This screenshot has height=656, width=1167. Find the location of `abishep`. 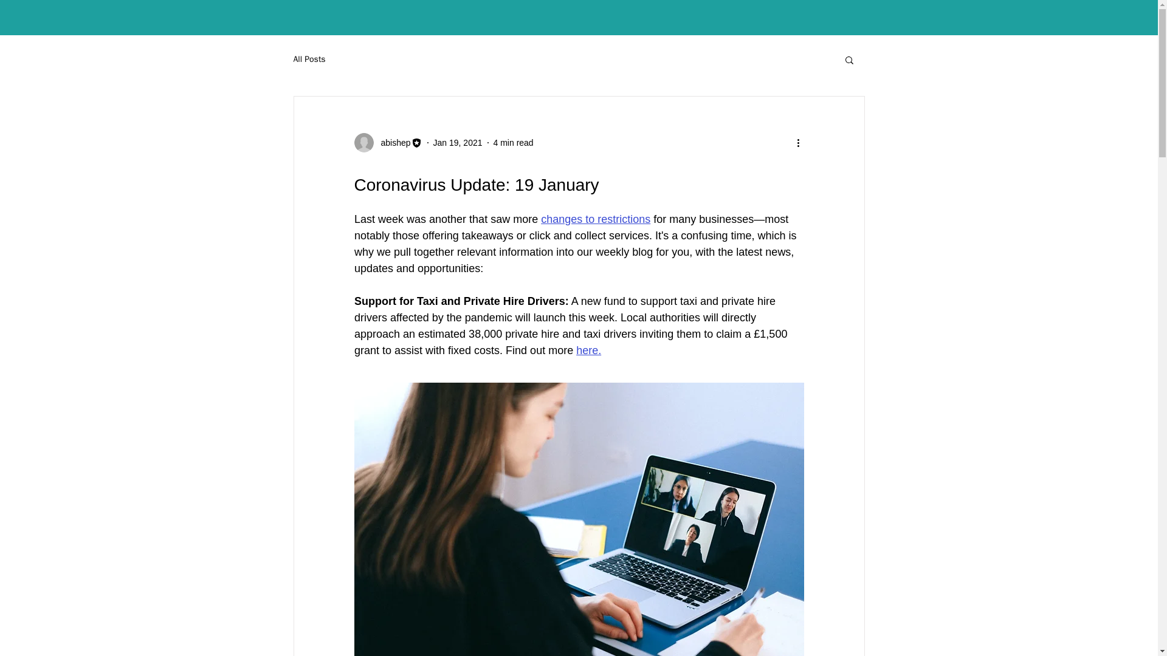

abishep is located at coordinates (391, 142).